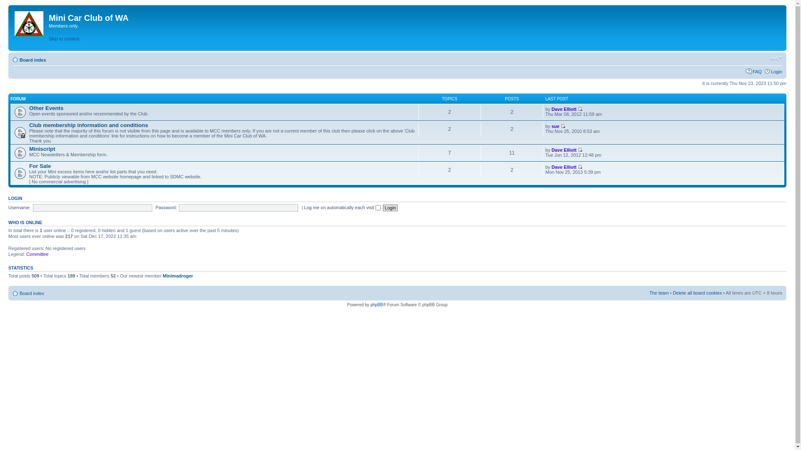 Image resolution: width=801 pixels, height=450 pixels. What do you see at coordinates (46, 108) in the screenshot?
I see `Other Events` at bounding box center [46, 108].